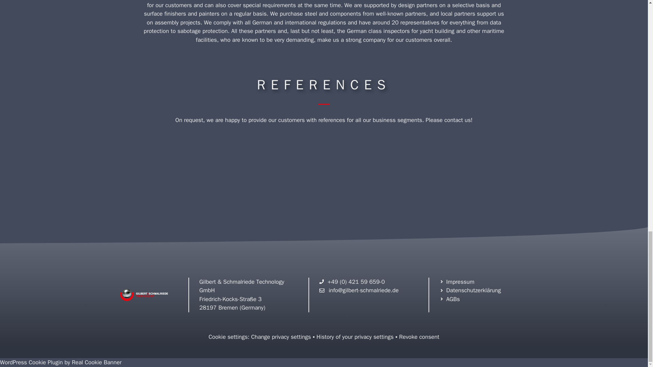  Describe the element at coordinates (419, 337) in the screenshot. I see `Revoke consent` at that location.